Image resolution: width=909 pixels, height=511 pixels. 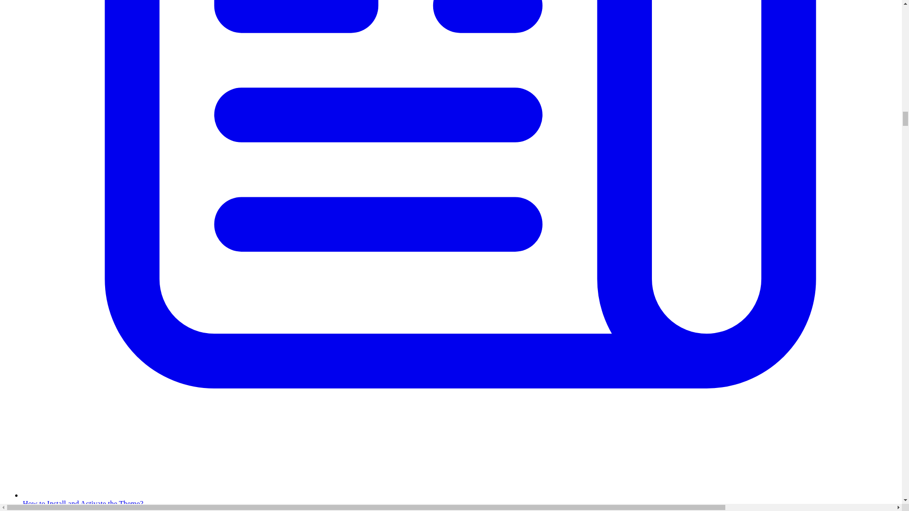 What do you see at coordinates (460, 499) in the screenshot?
I see `How to Install and Activate the Theme?` at bounding box center [460, 499].